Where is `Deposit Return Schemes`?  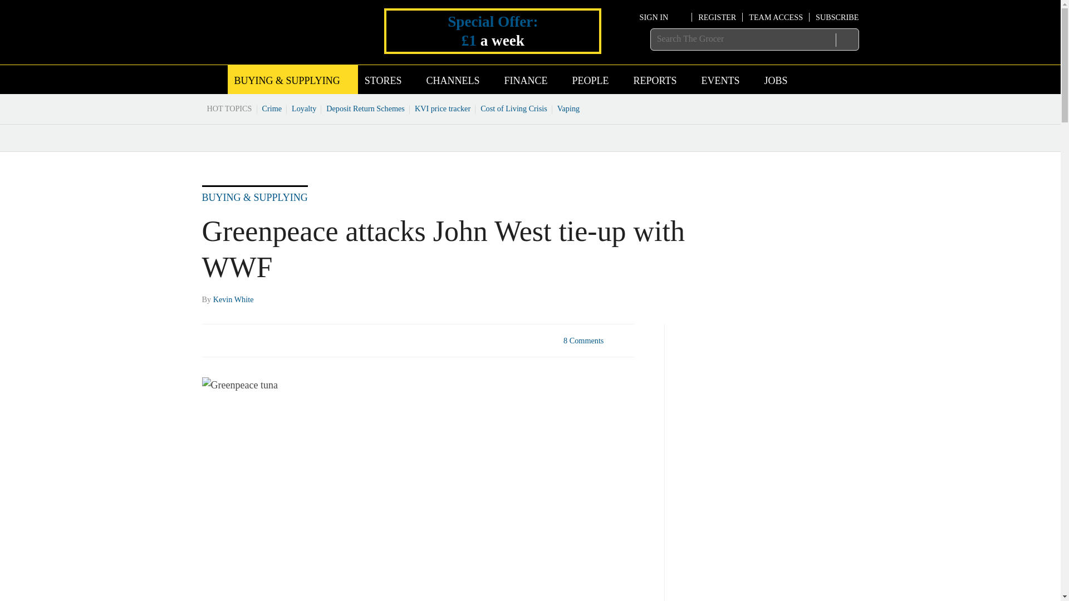 Deposit Return Schemes is located at coordinates (365, 108).